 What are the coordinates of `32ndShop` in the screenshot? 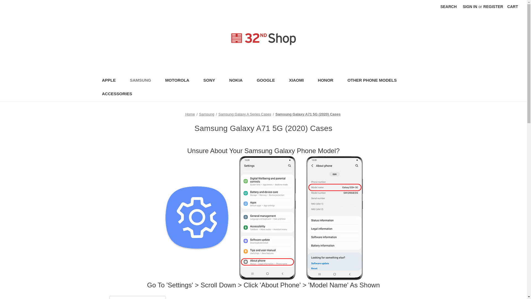 It's located at (263, 39).